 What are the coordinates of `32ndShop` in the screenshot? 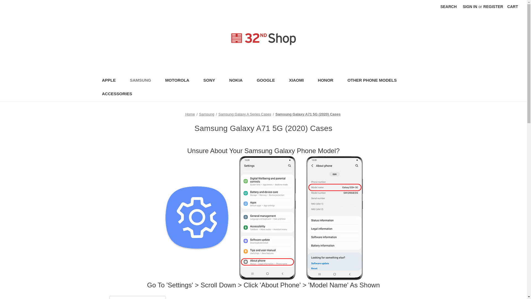 It's located at (263, 39).